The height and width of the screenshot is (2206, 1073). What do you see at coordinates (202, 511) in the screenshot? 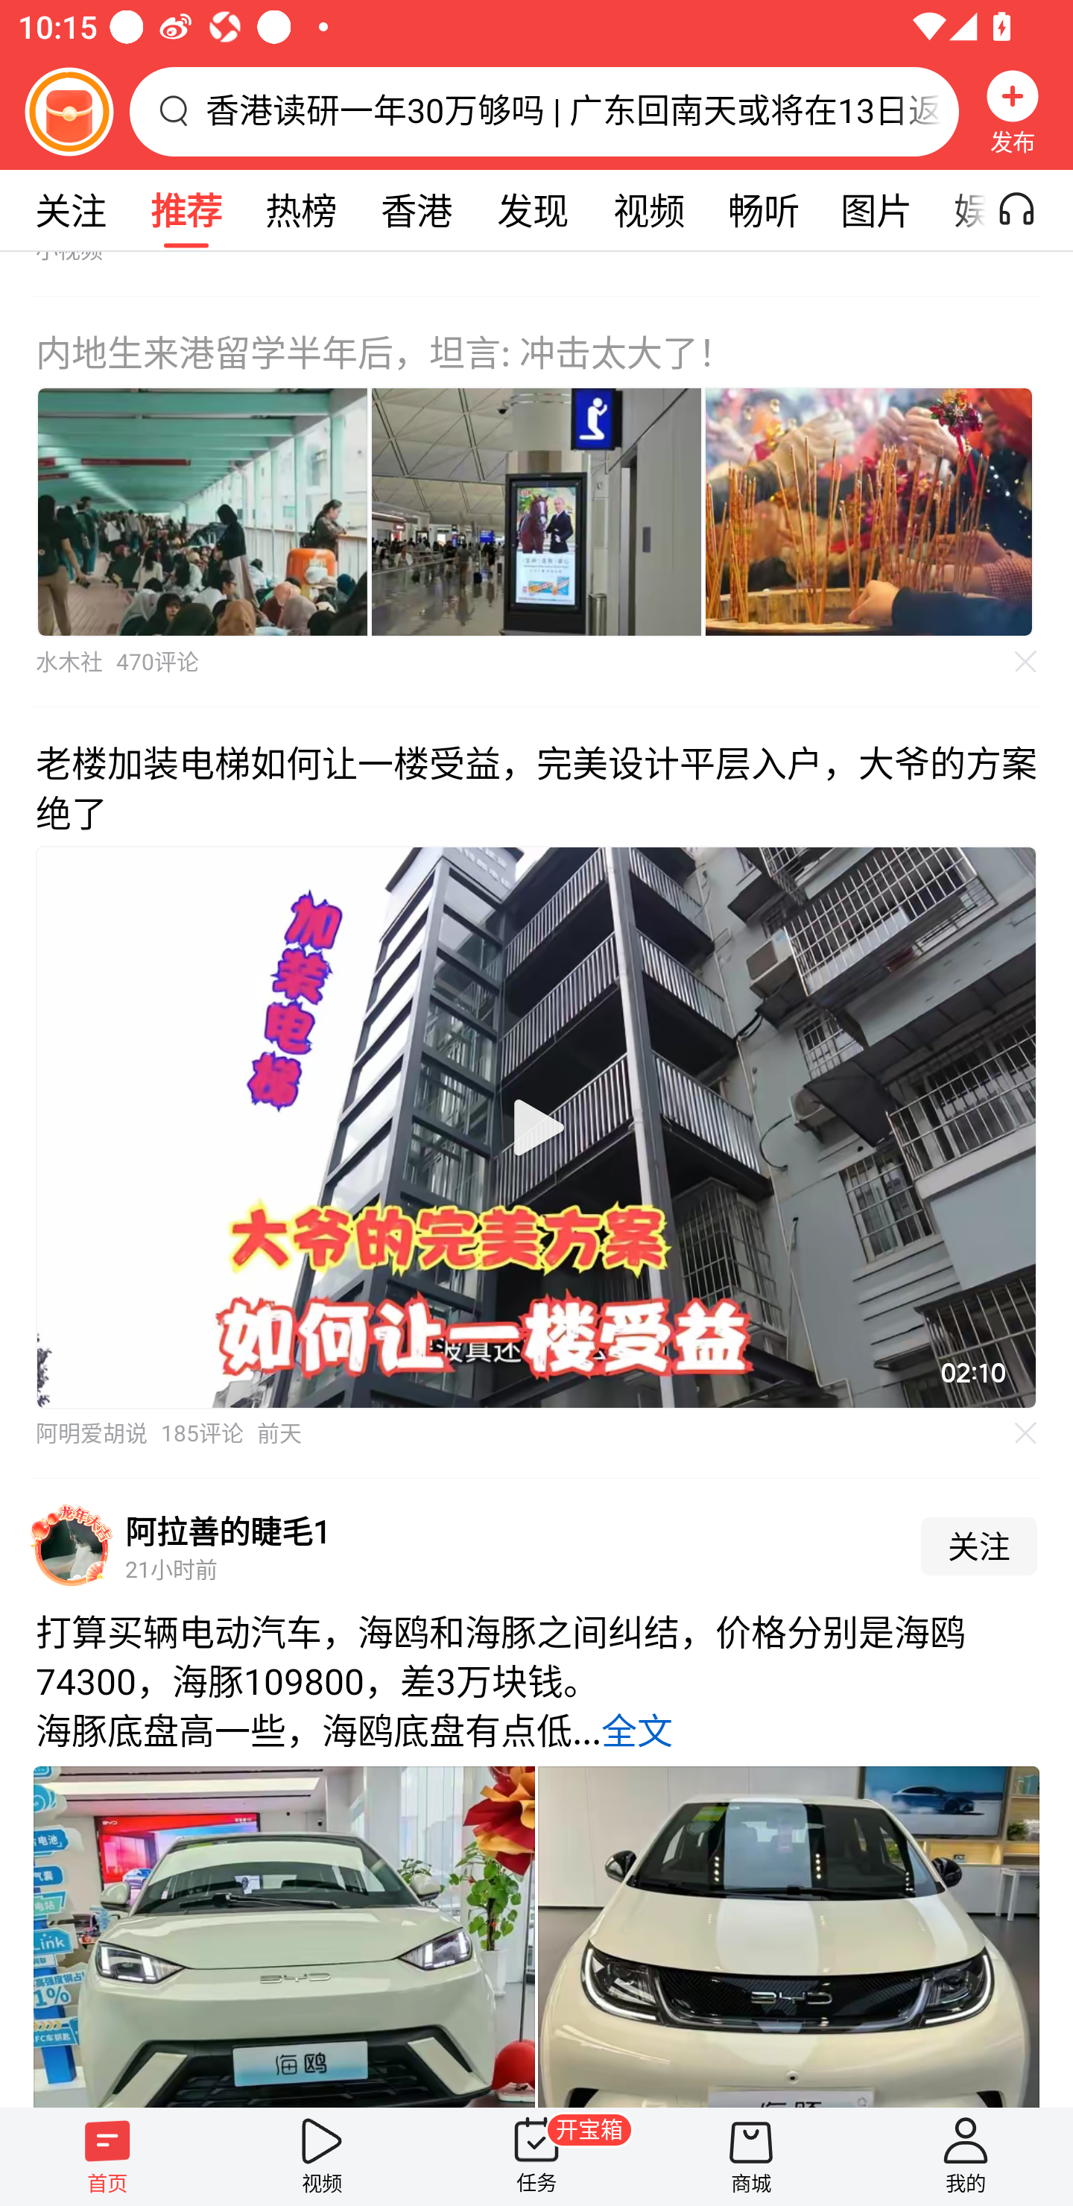
I see `内容图片` at bounding box center [202, 511].